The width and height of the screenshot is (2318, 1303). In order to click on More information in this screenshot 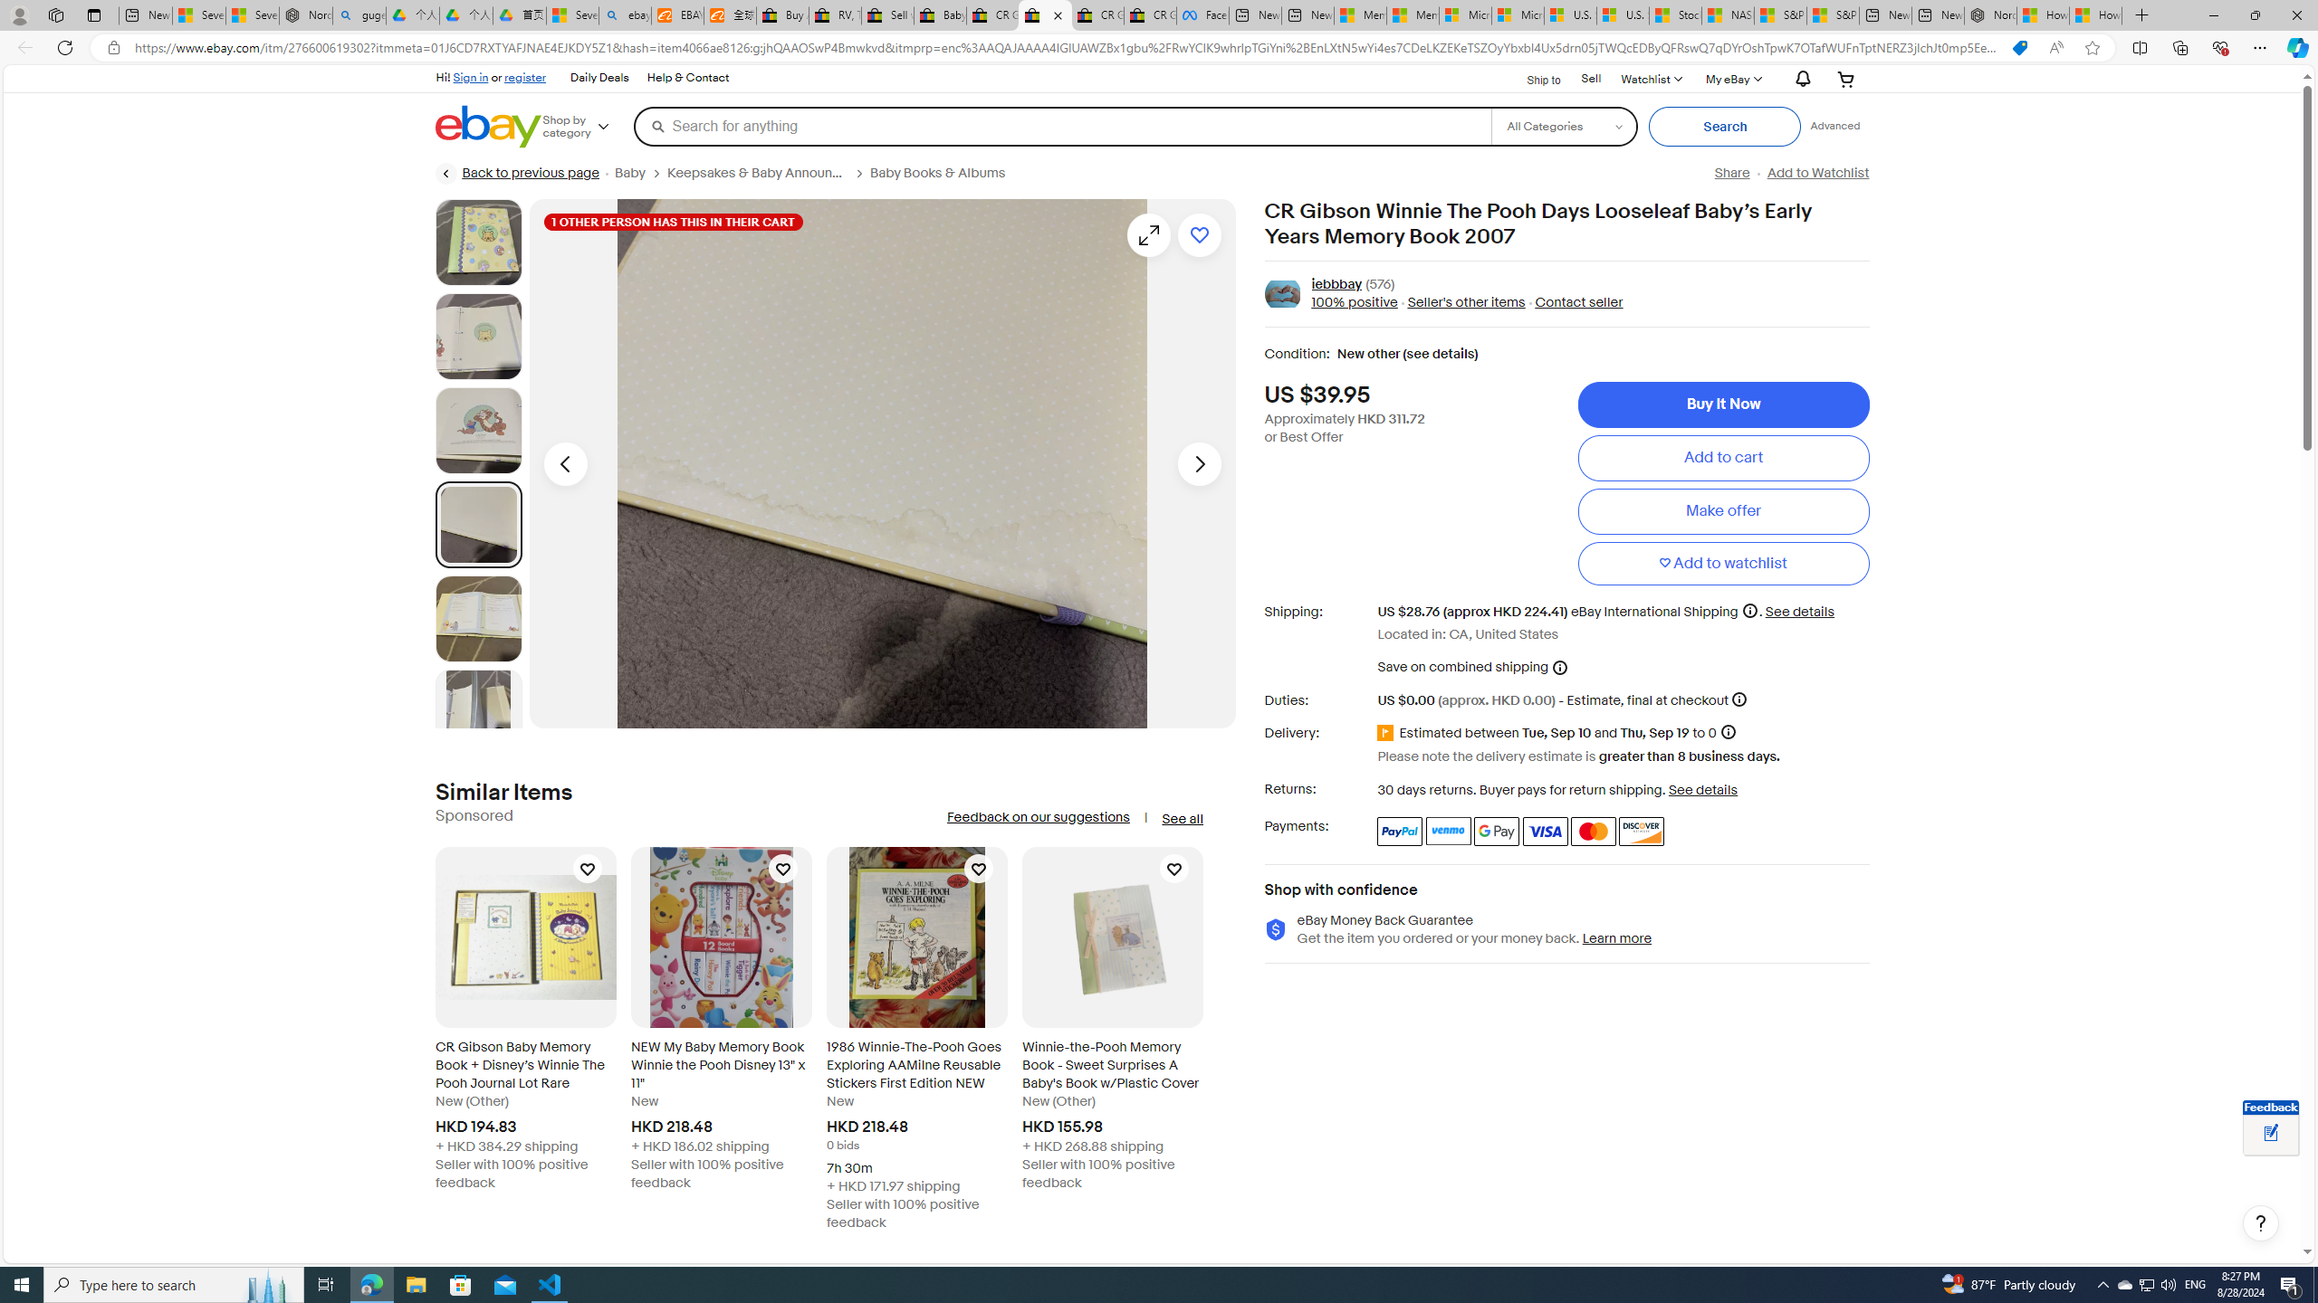, I will do `click(1738, 699)`.